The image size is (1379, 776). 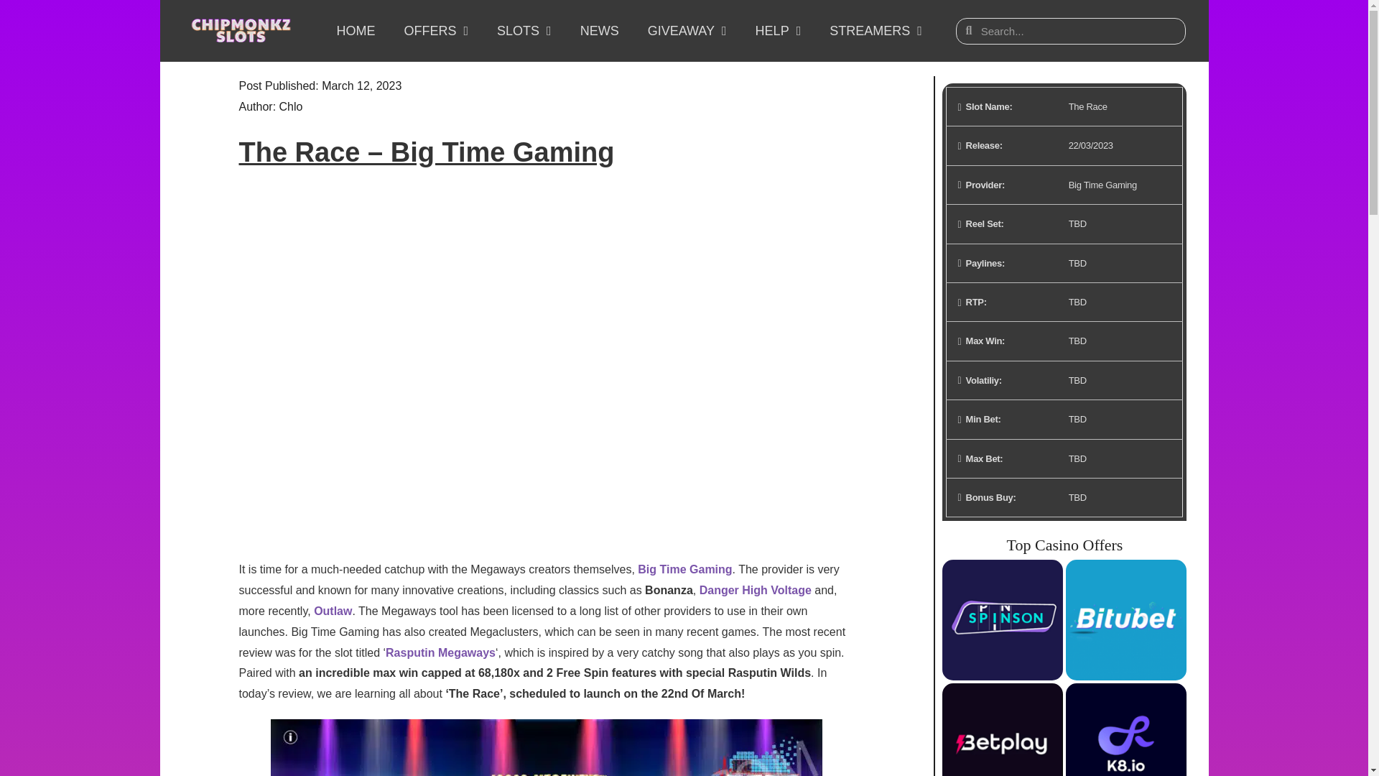 What do you see at coordinates (875, 30) in the screenshot?
I see `STREAMERS` at bounding box center [875, 30].